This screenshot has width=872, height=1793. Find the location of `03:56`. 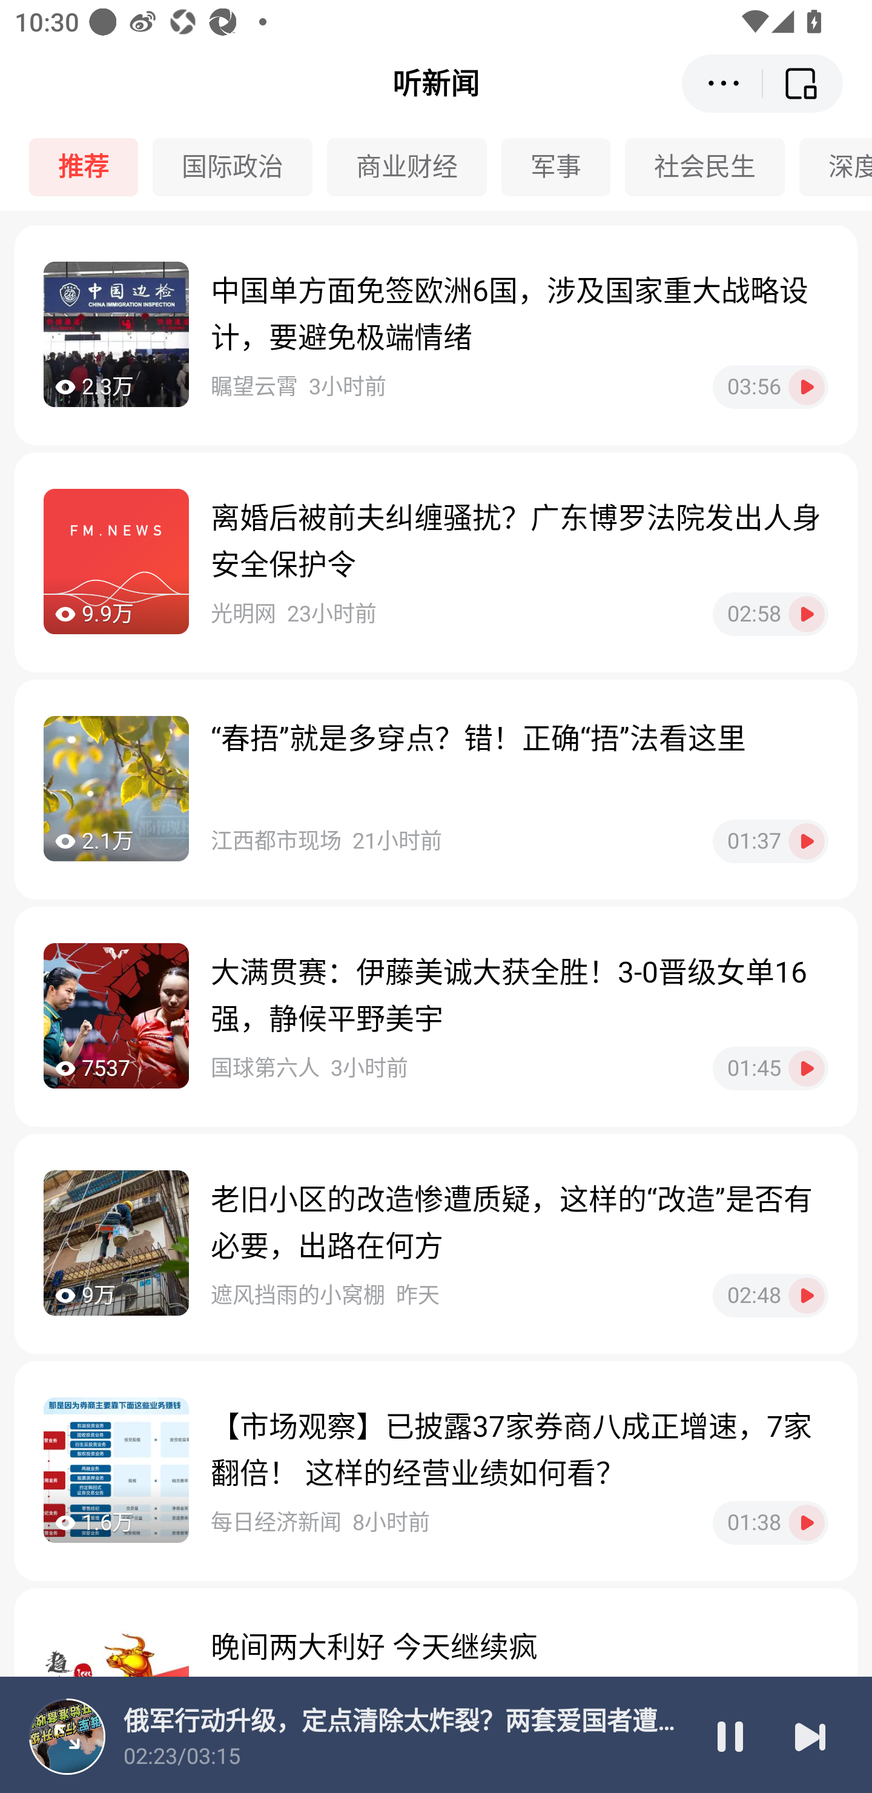

03:56 is located at coordinates (770, 386).